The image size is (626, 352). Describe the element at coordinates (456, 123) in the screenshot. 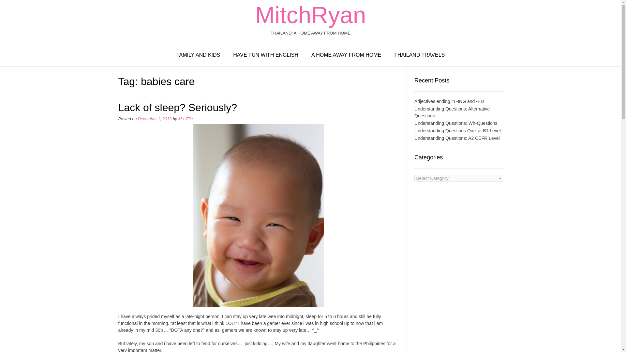

I see `Understanding Questions: Wh-Questions` at that location.